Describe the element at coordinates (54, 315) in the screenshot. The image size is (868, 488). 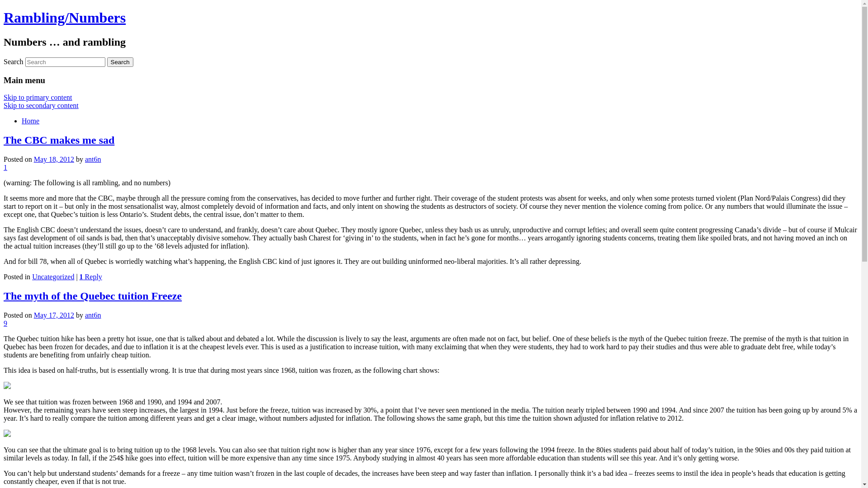
I see `May 17, 2012` at that location.